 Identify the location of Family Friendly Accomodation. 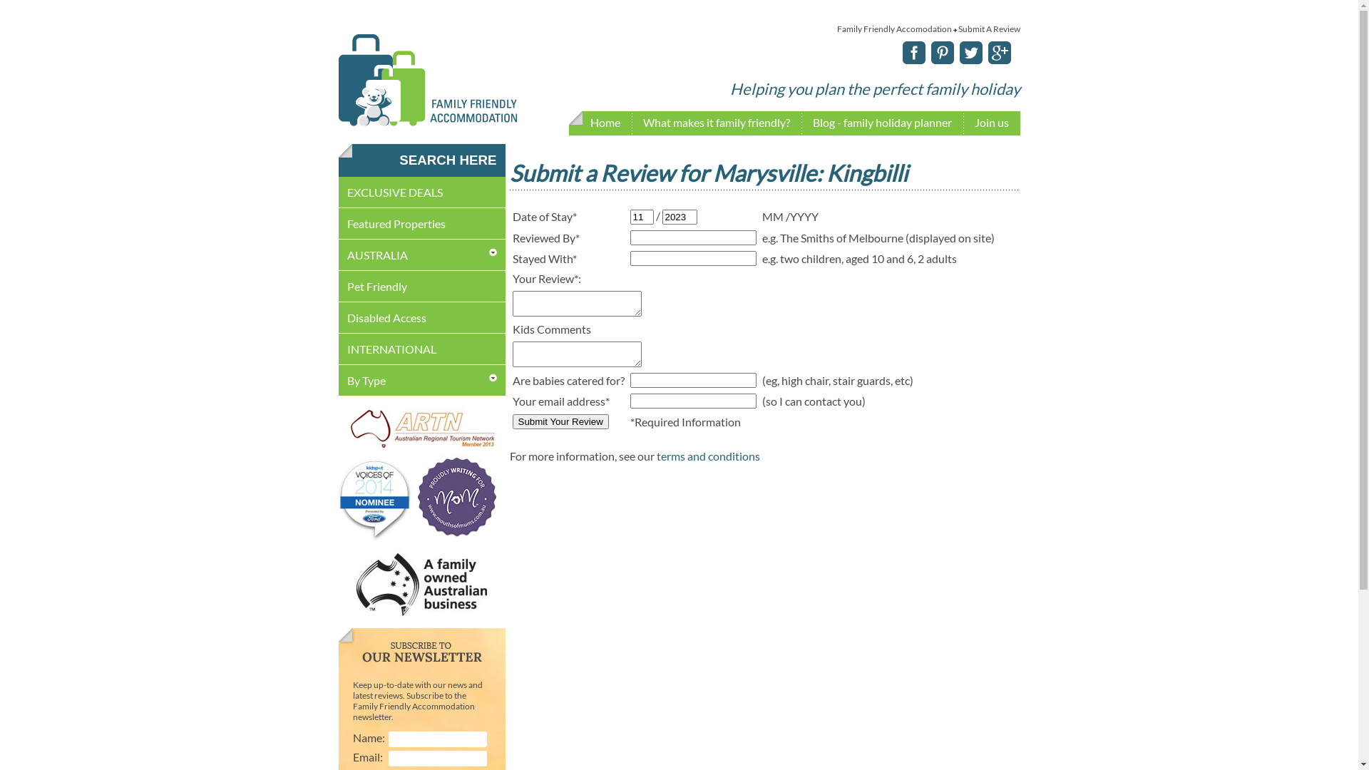
(427, 123).